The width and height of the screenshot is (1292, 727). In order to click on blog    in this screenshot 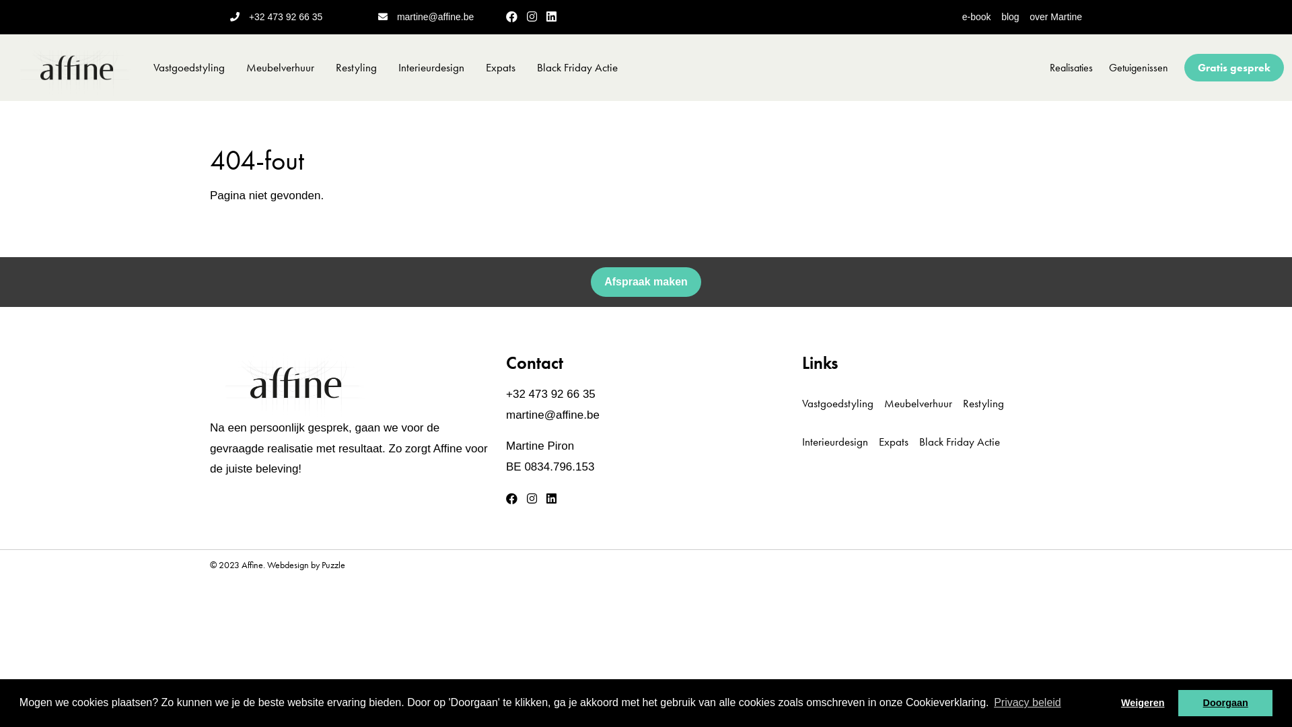, I will do `click(1015, 17)`.